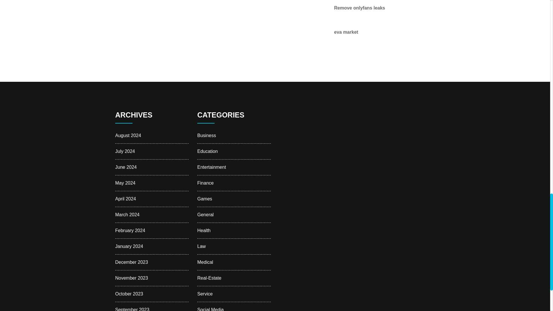 The height and width of the screenshot is (311, 553). Describe the element at coordinates (128, 135) in the screenshot. I see `August 2024` at that location.